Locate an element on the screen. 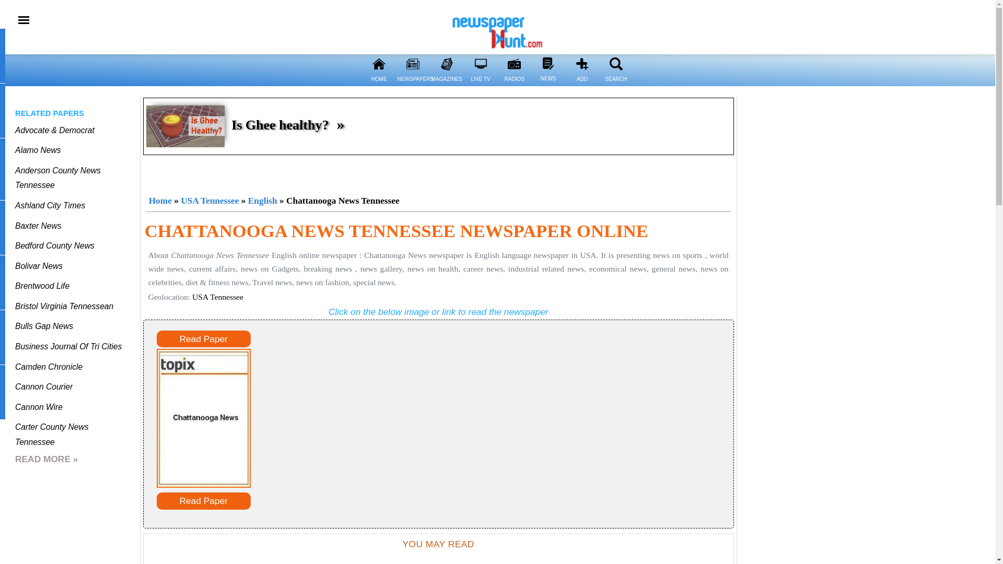 This screenshot has height=564, width=1003. Business Journal Of Tri Cities is located at coordinates (68, 346).